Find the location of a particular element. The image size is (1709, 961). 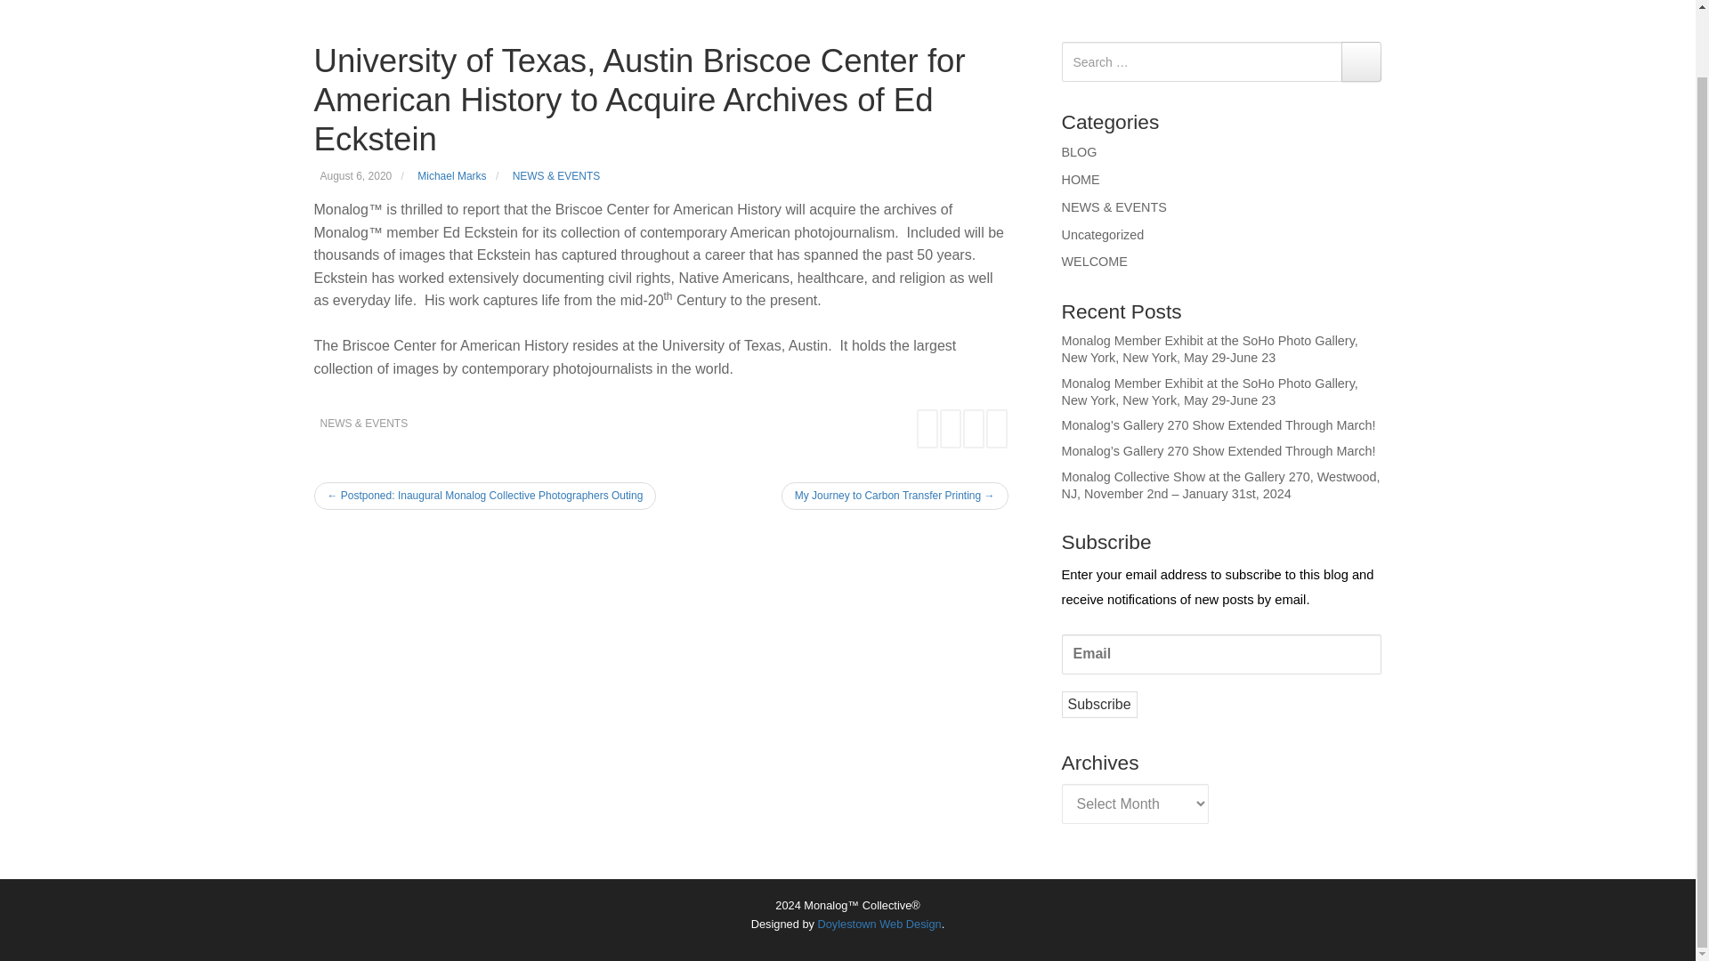

Subscribe is located at coordinates (1098, 704).